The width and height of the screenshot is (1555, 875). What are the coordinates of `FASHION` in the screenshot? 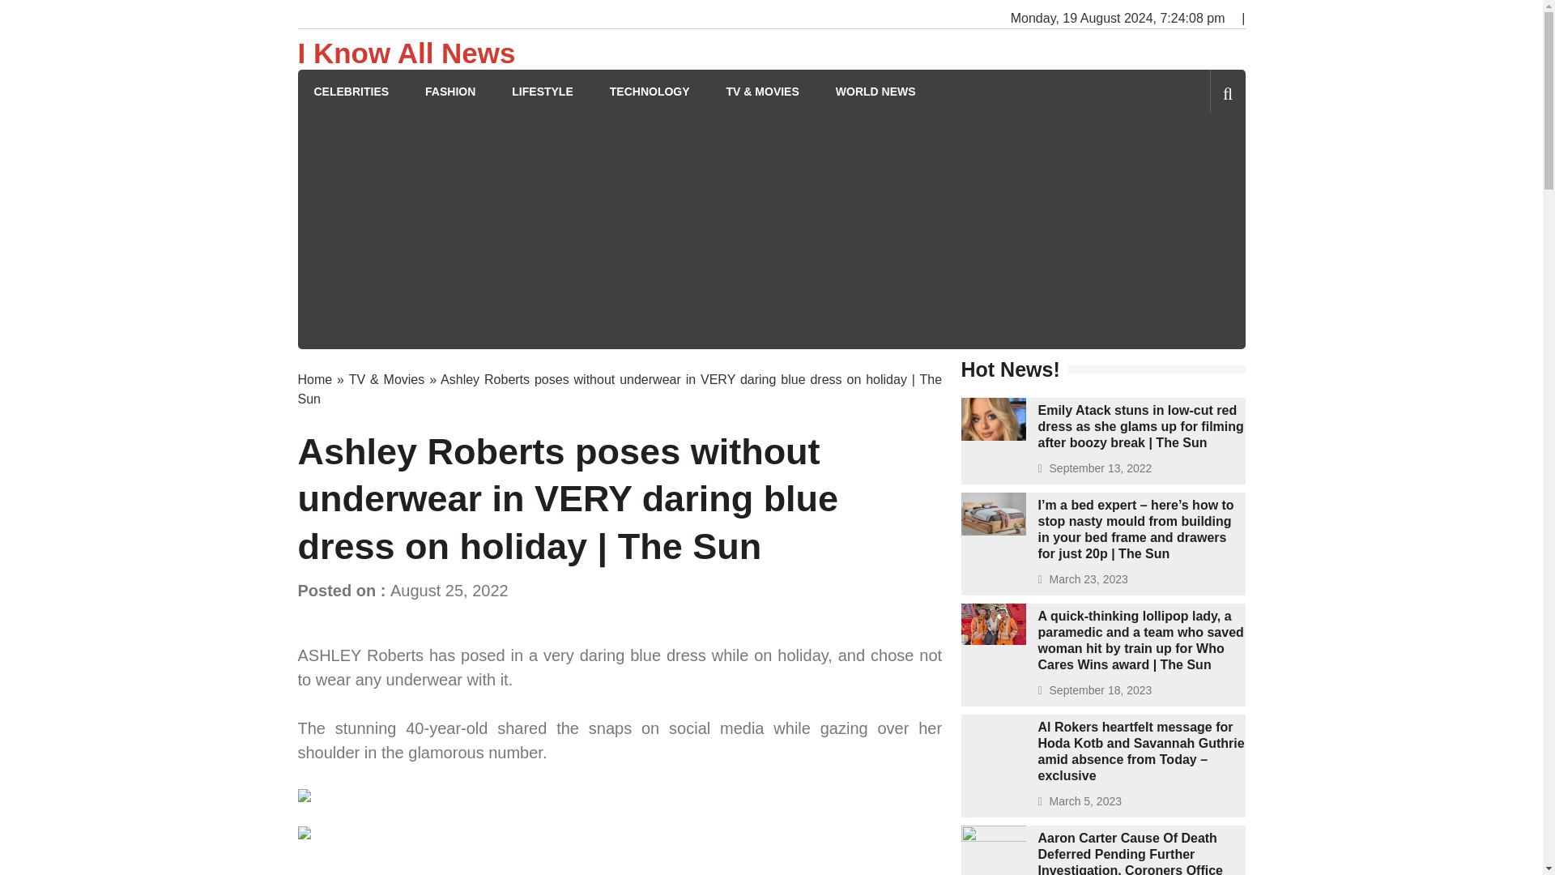 It's located at (450, 92).